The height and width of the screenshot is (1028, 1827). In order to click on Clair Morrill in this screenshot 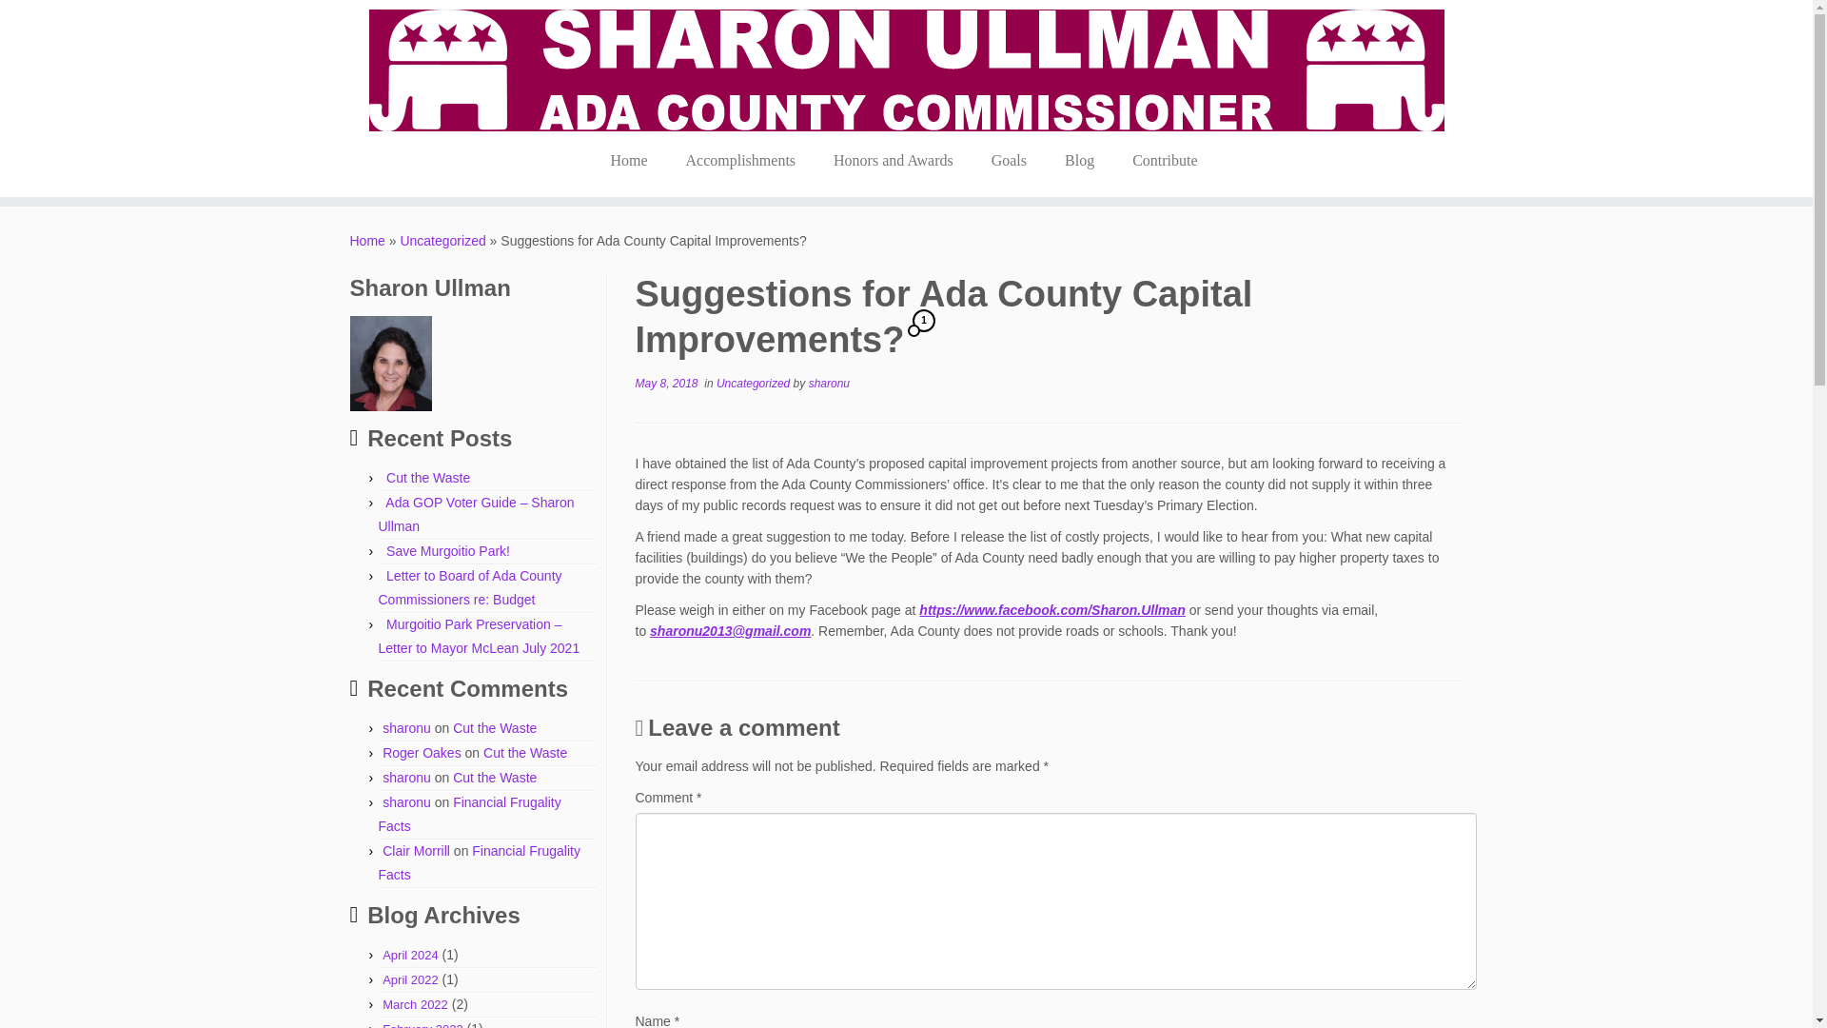, I will do `click(415, 850)`.